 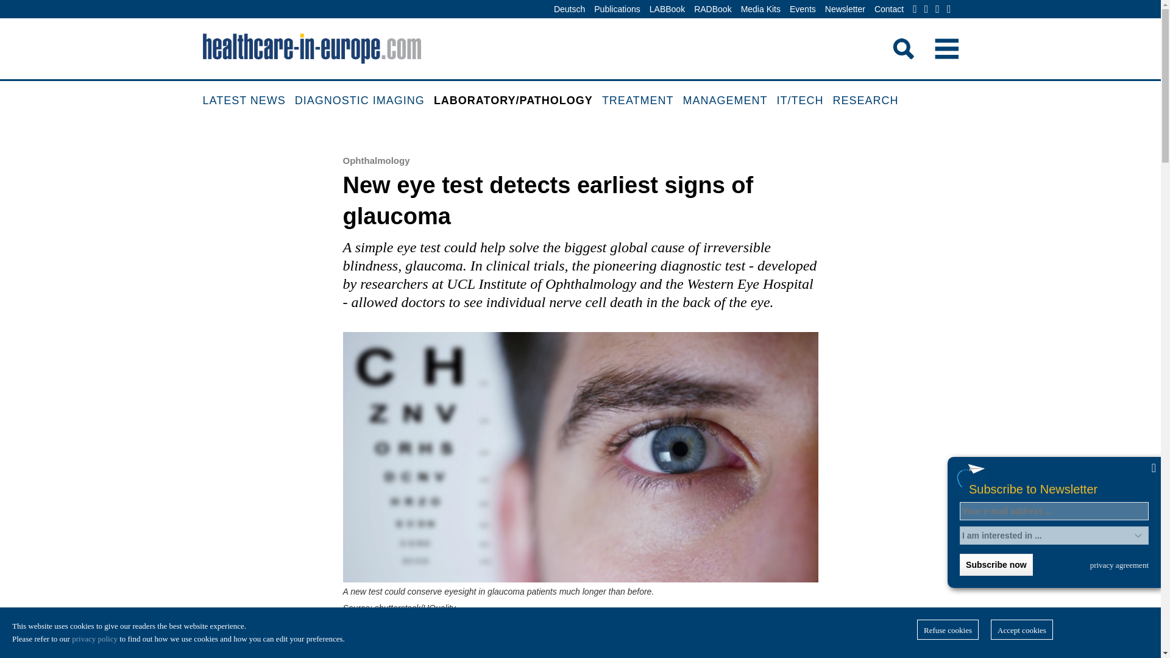 What do you see at coordinates (803, 10) in the screenshot?
I see `Events` at bounding box center [803, 10].